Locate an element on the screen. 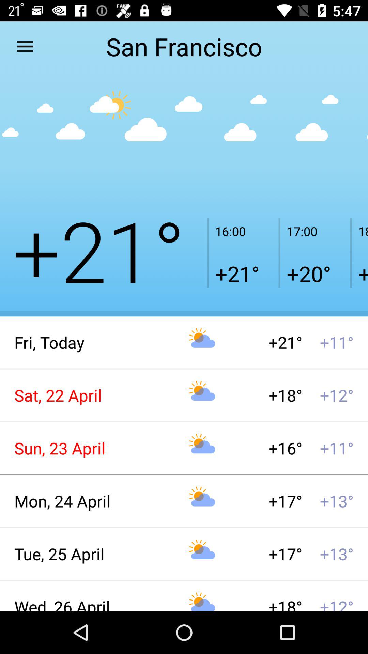 This screenshot has width=368, height=654. turn on the san francisco is located at coordinates (184, 46).